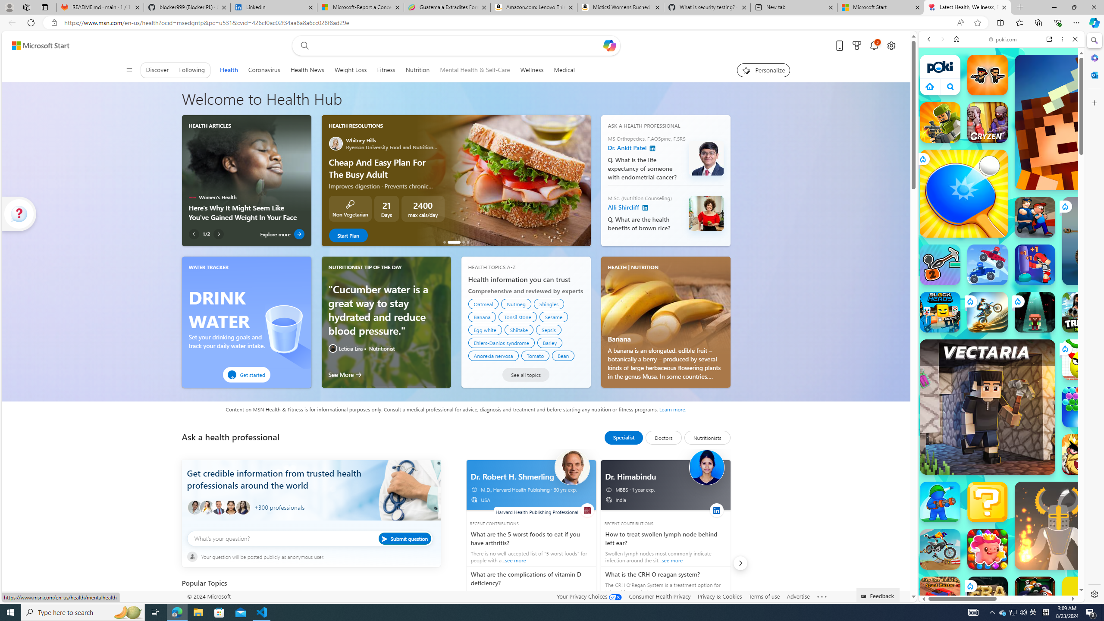  I want to click on Alli Shircliff, so click(645, 208).